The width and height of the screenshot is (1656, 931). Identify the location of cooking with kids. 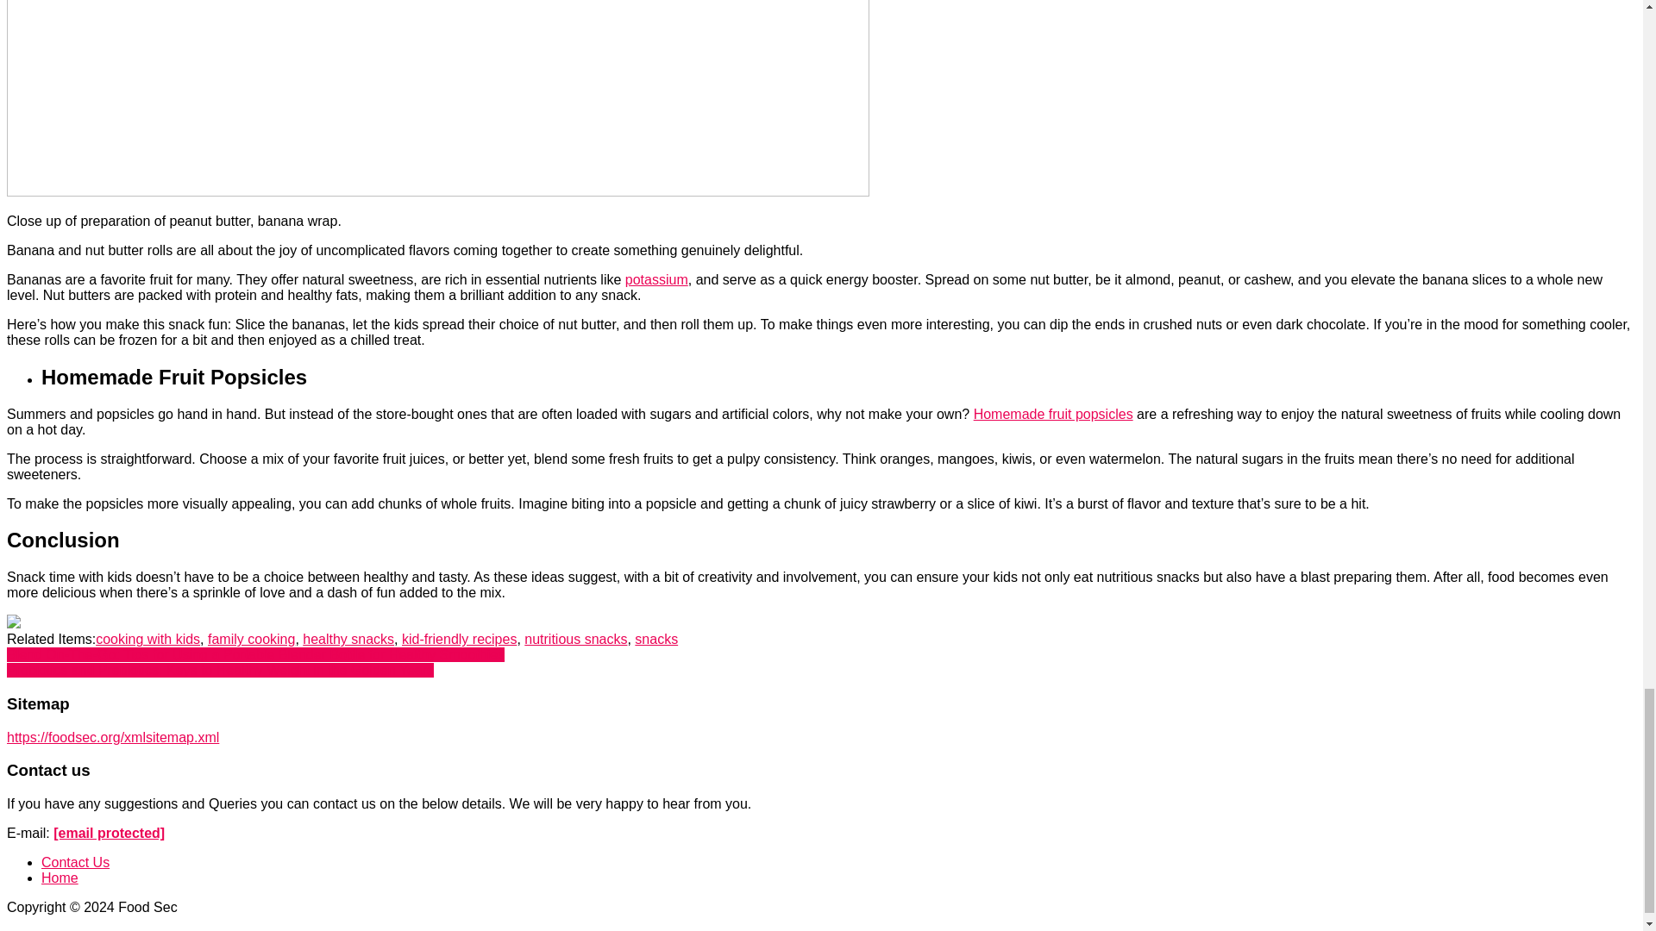
(148, 639).